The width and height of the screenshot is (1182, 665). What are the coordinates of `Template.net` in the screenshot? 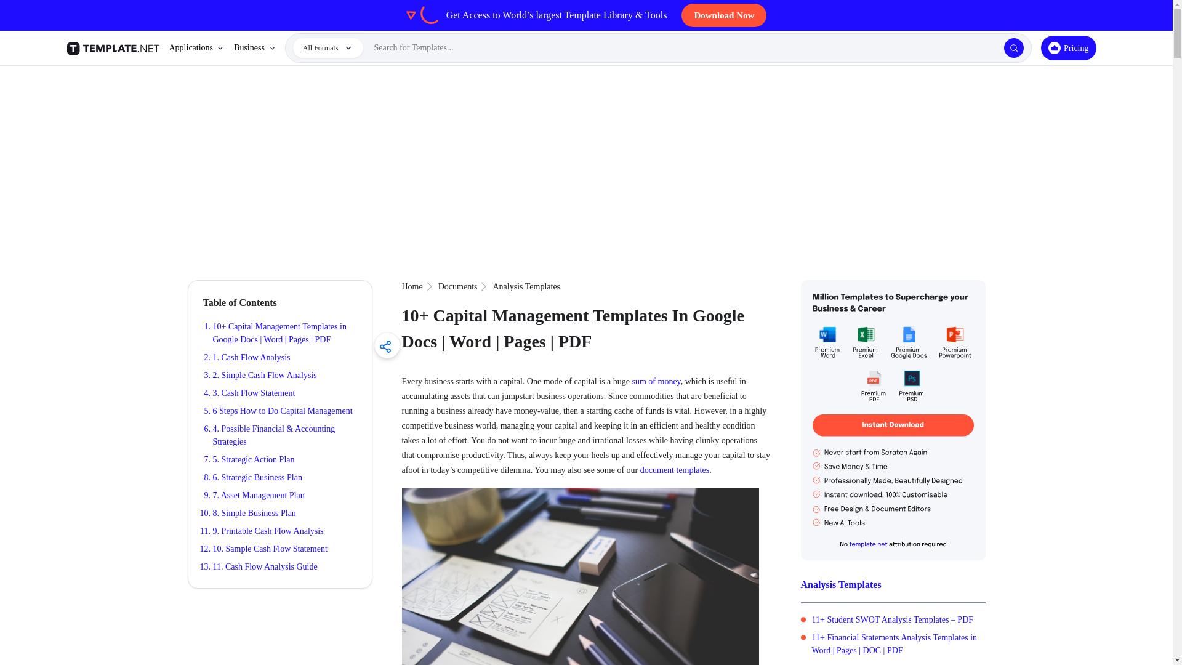 It's located at (115, 48).